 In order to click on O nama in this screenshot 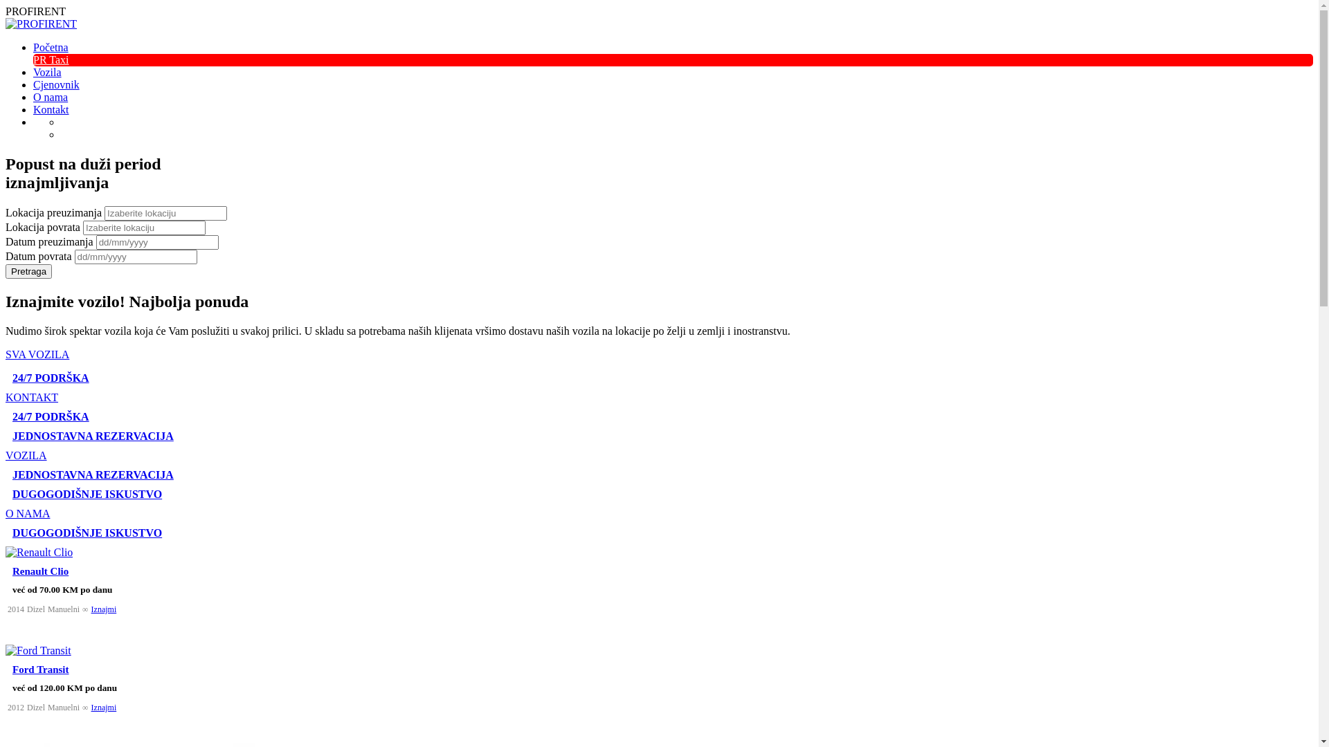, I will do `click(51, 97)`.